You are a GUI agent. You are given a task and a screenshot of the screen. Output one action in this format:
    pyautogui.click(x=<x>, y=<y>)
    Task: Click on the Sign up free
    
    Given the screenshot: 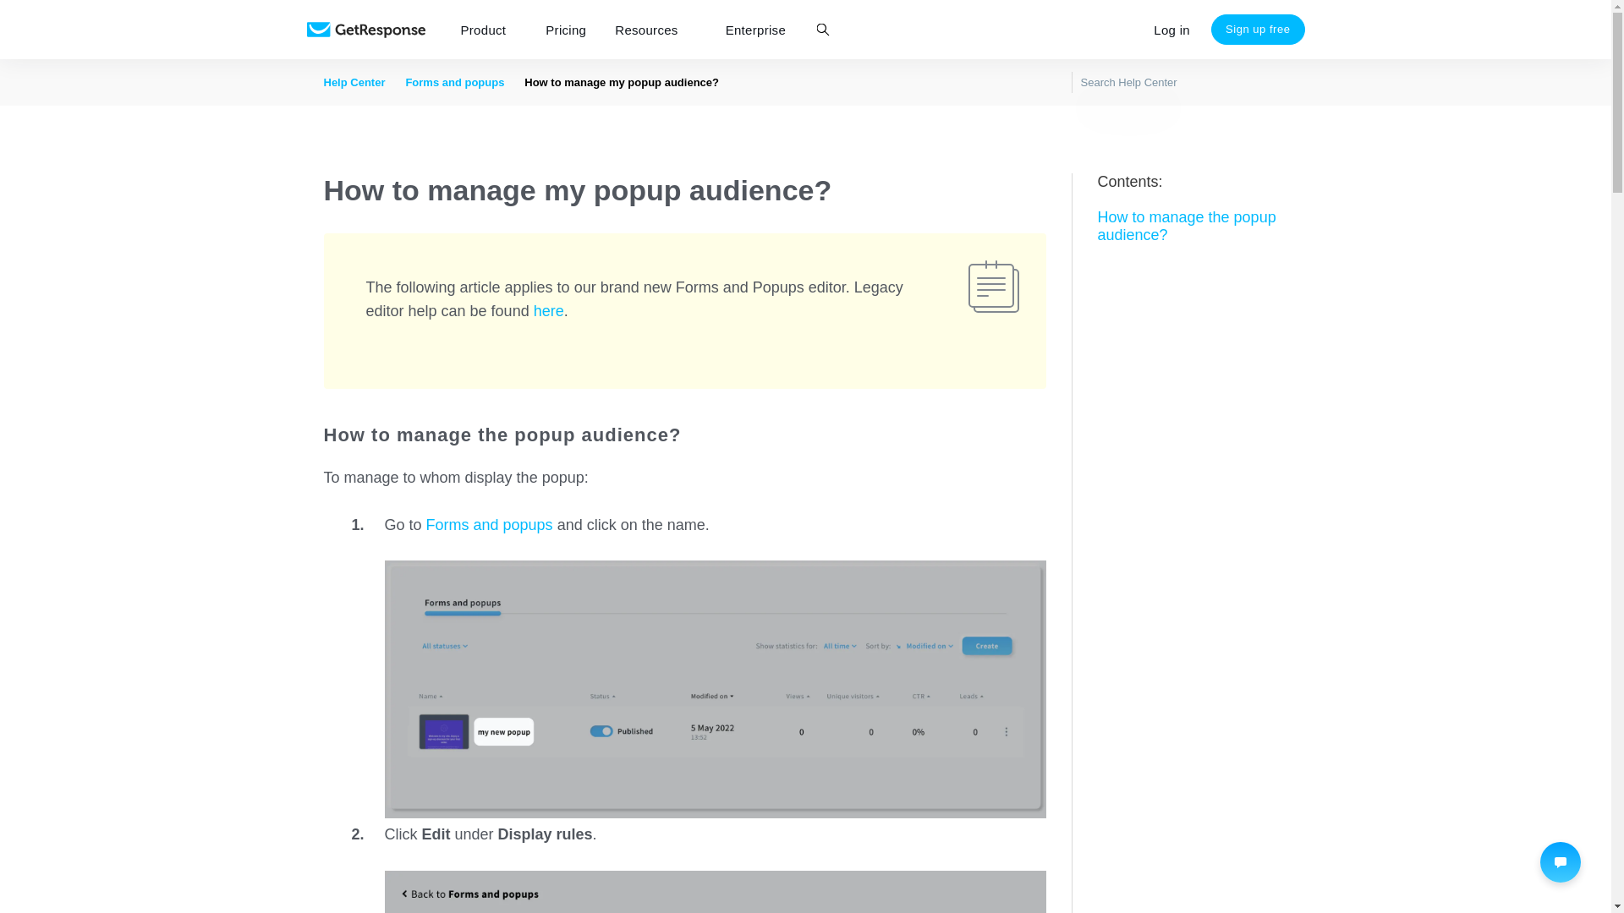 What is the action you would take?
    pyautogui.click(x=1259, y=29)
    